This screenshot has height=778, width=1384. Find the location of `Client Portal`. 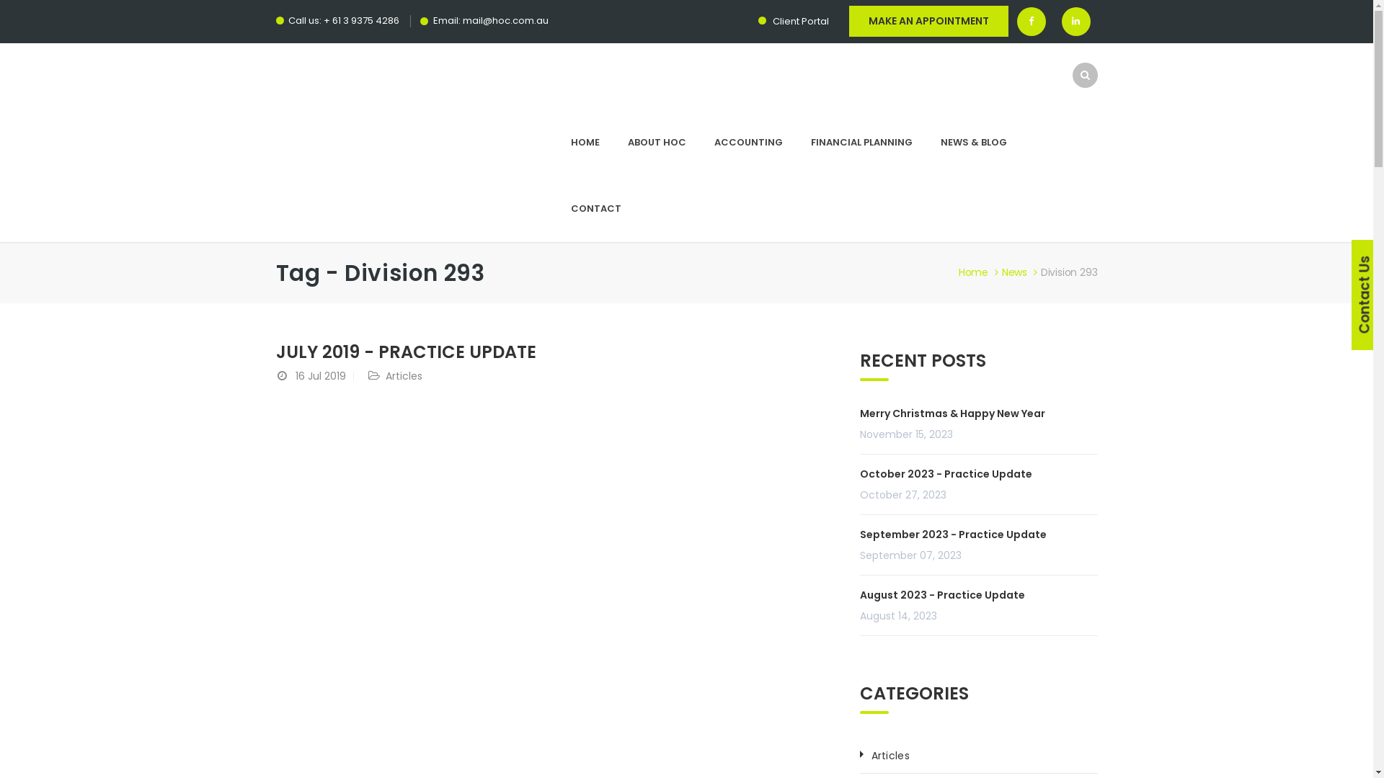

Client Portal is located at coordinates (794, 21).